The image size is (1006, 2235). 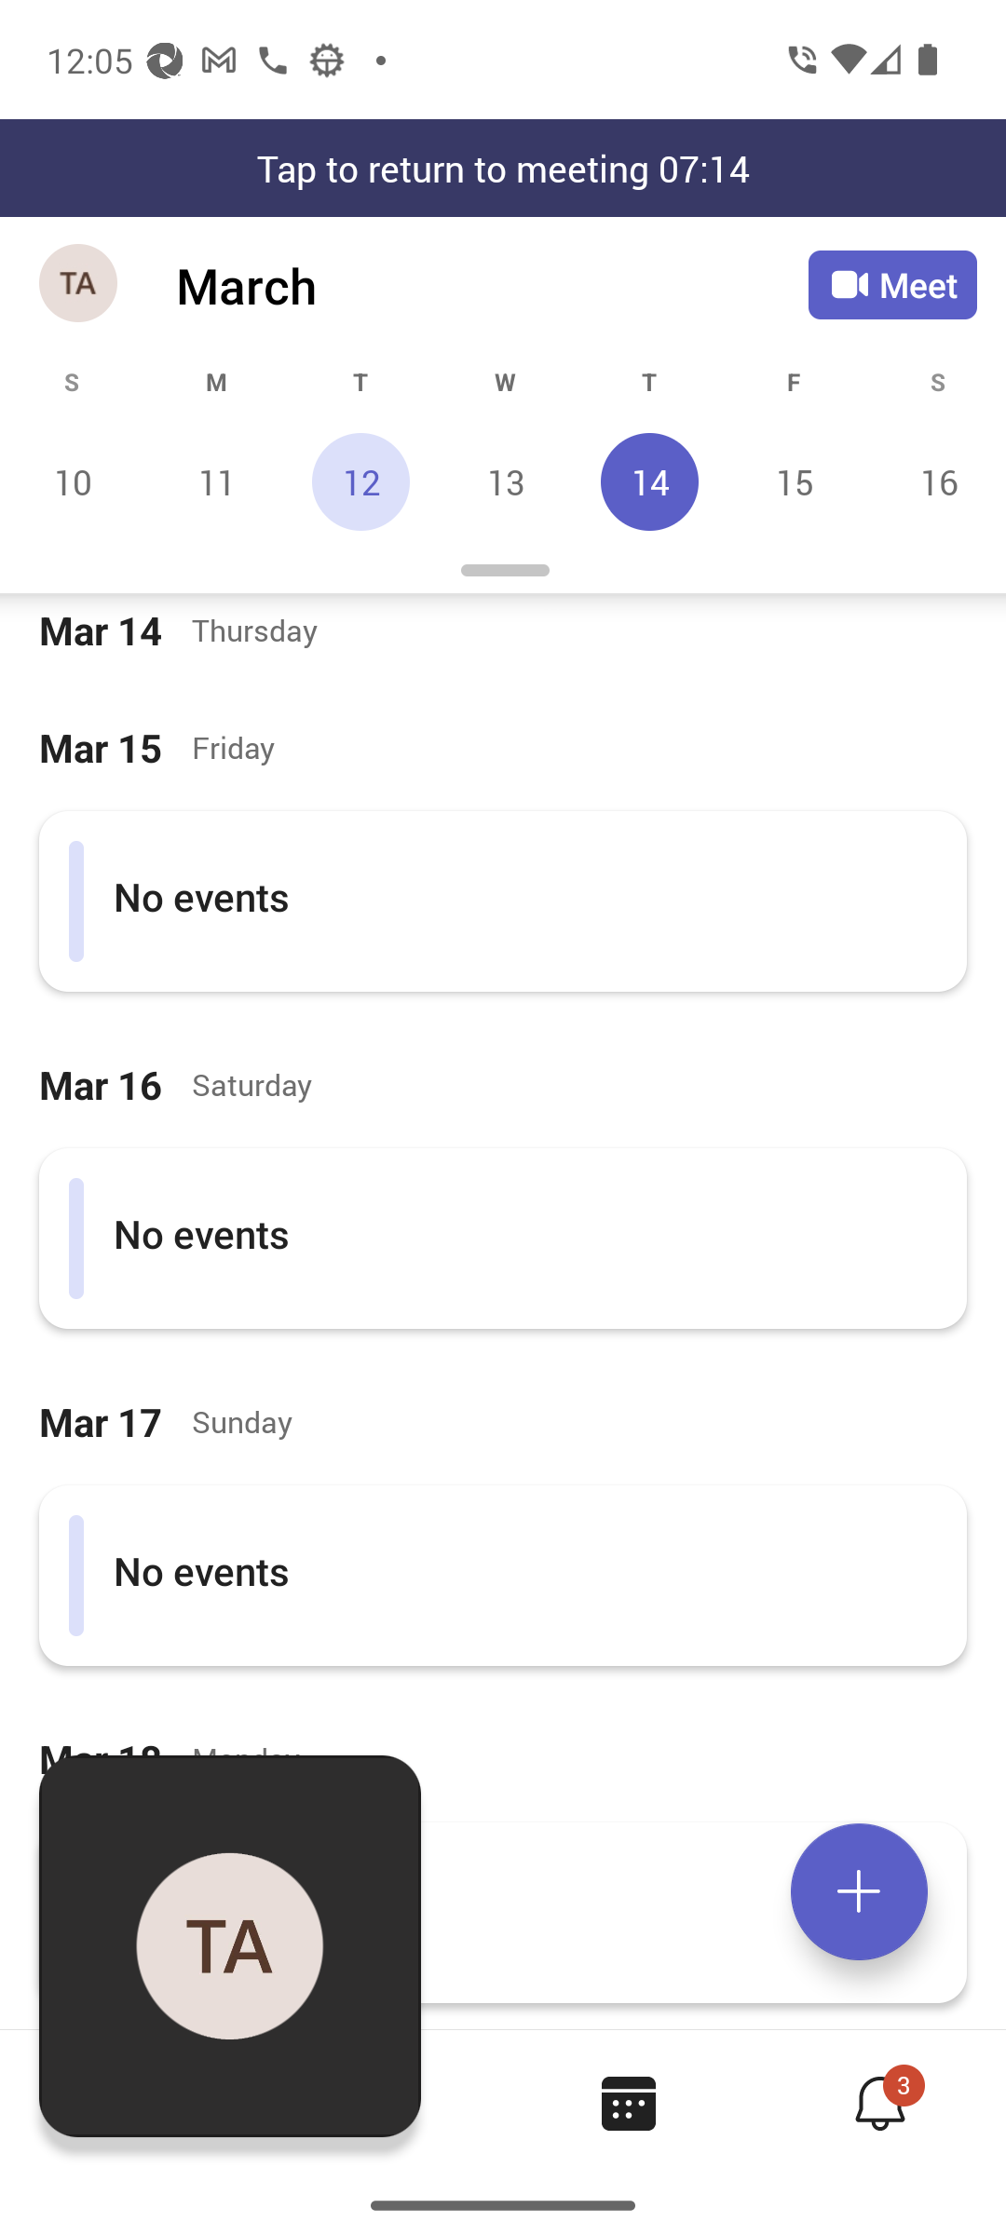 I want to click on Wednesday, March 13 13, so click(x=505, y=481).